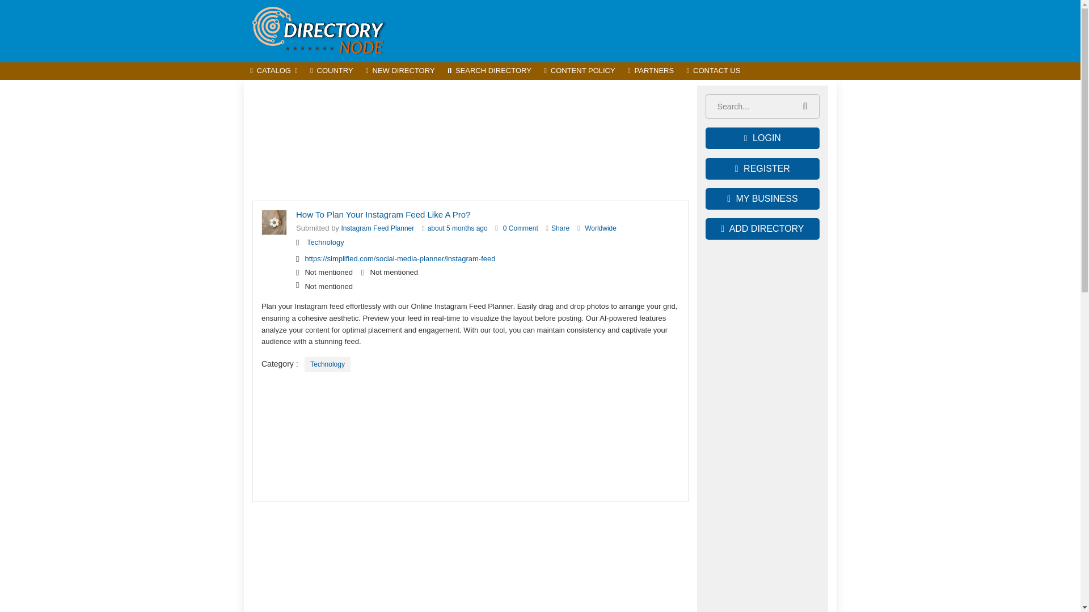 This screenshot has width=1089, height=612. What do you see at coordinates (400, 71) in the screenshot?
I see `NEW DIRECTORY` at bounding box center [400, 71].